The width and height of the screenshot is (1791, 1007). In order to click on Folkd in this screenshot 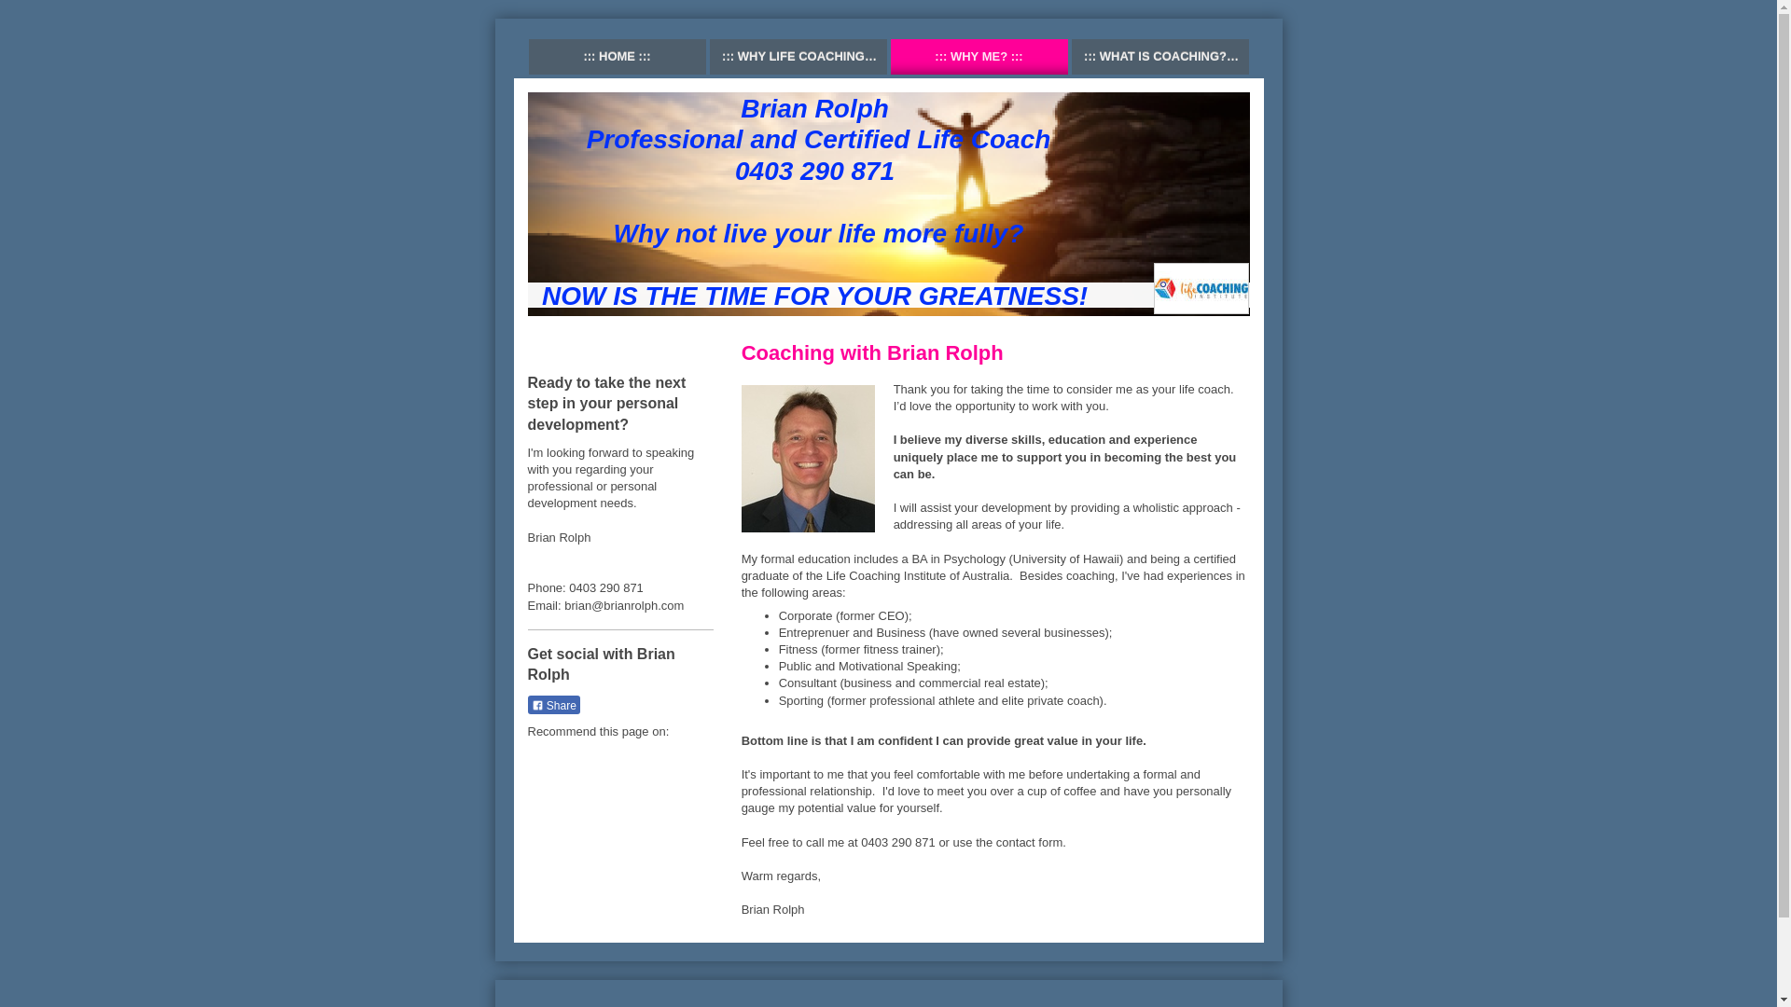, I will do `click(659, 759)`.